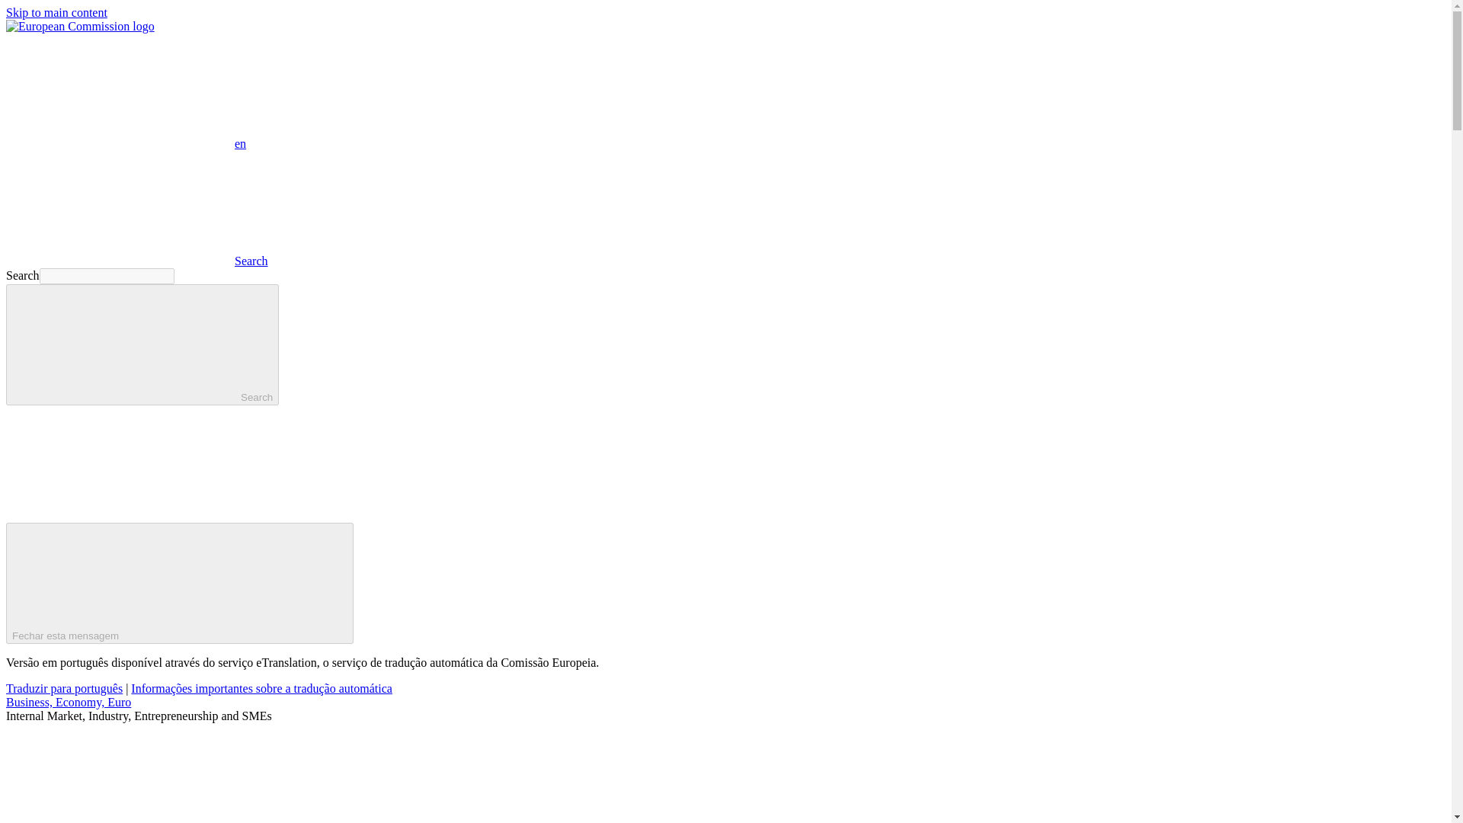 This screenshot has width=1463, height=823. I want to click on Search, so click(142, 344).